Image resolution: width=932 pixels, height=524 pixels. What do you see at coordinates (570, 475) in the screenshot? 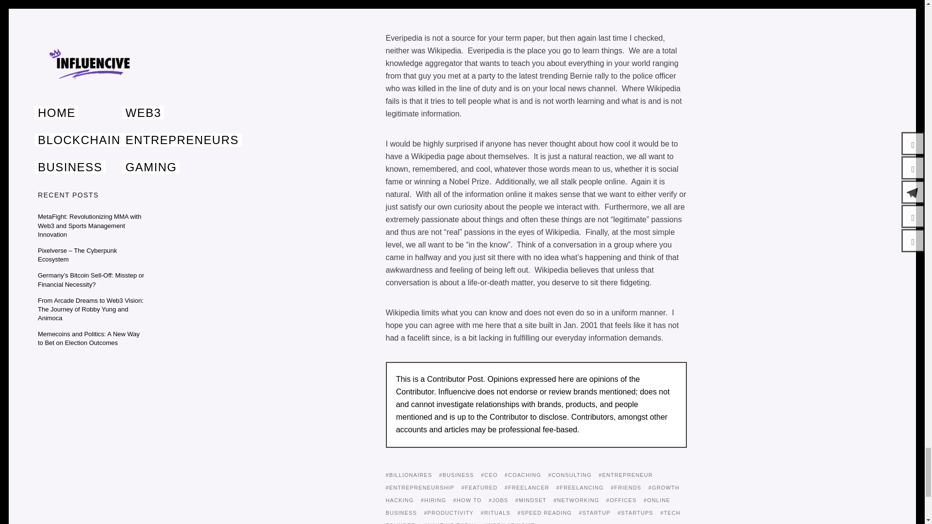
I see `CONSULTING` at bounding box center [570, 475].